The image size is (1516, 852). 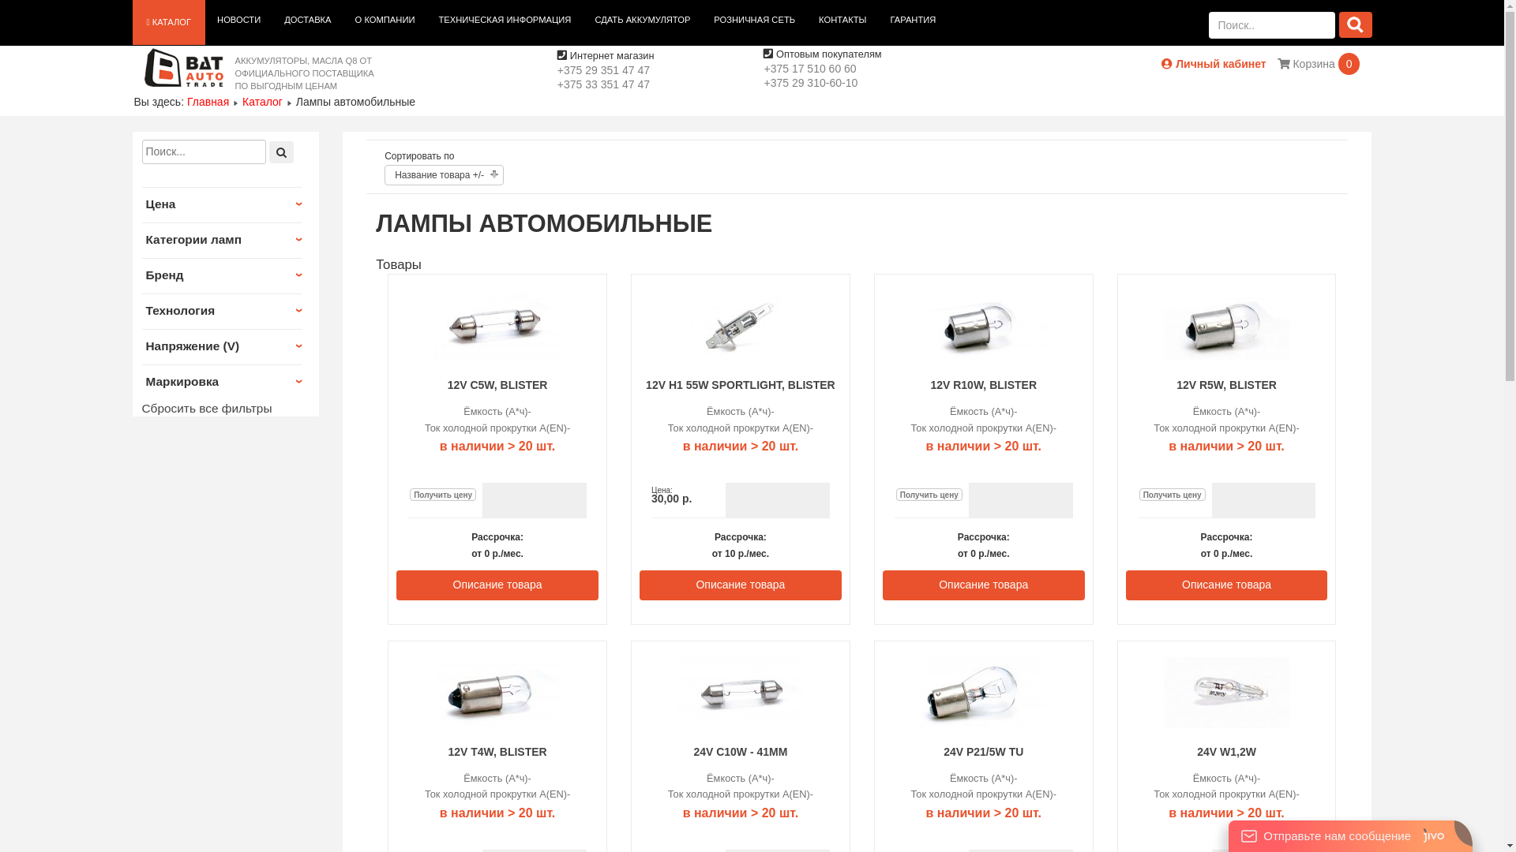 I want to click on +375 29 310-60-10, so click(x=810, y=83).